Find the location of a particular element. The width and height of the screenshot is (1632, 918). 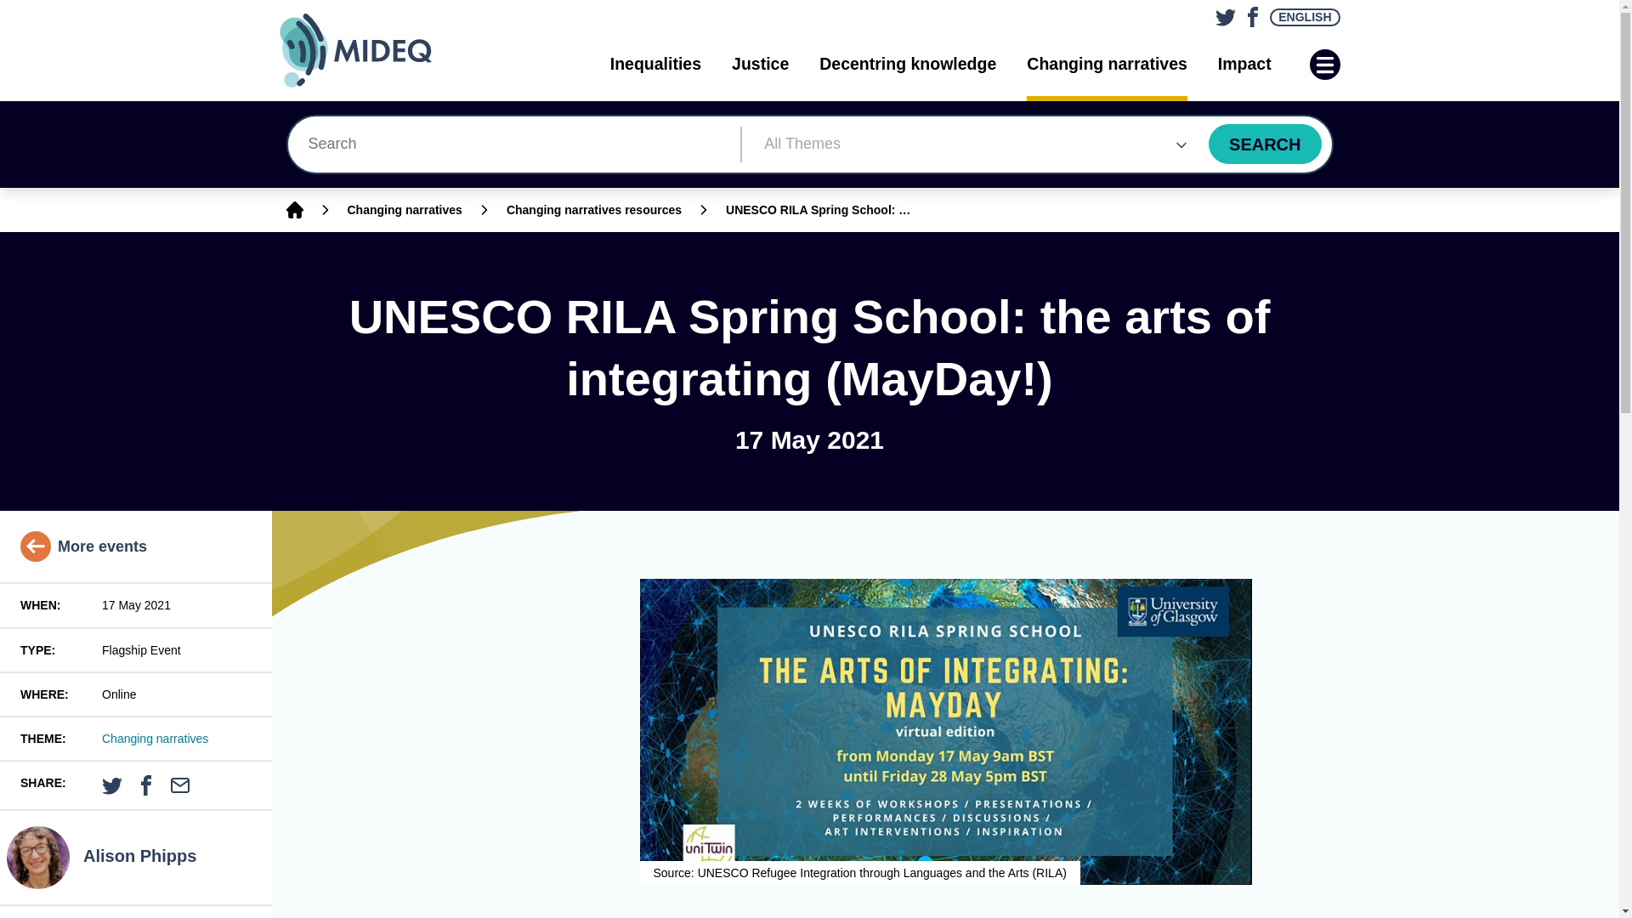

Impact is located at coordinates (1244, 64).